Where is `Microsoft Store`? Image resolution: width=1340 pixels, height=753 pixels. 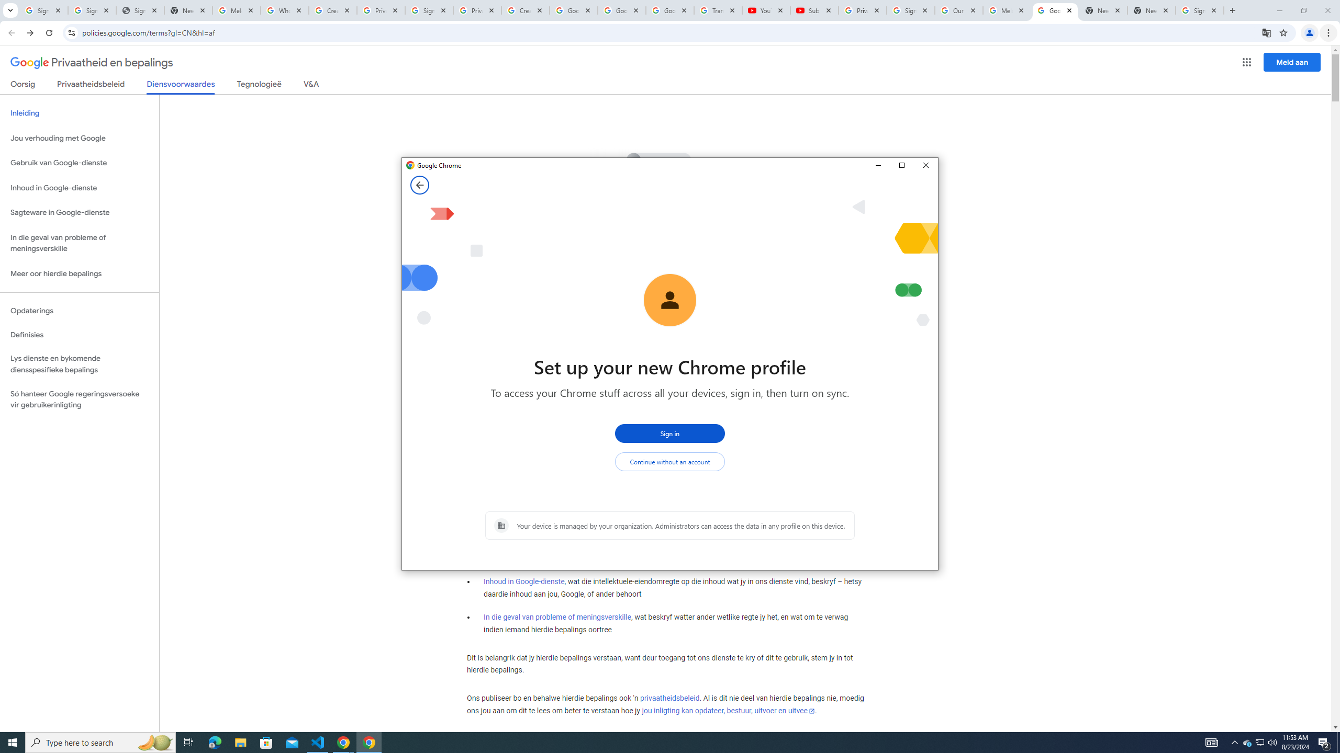 Microsoft Store is located at coordinates (266, 743).